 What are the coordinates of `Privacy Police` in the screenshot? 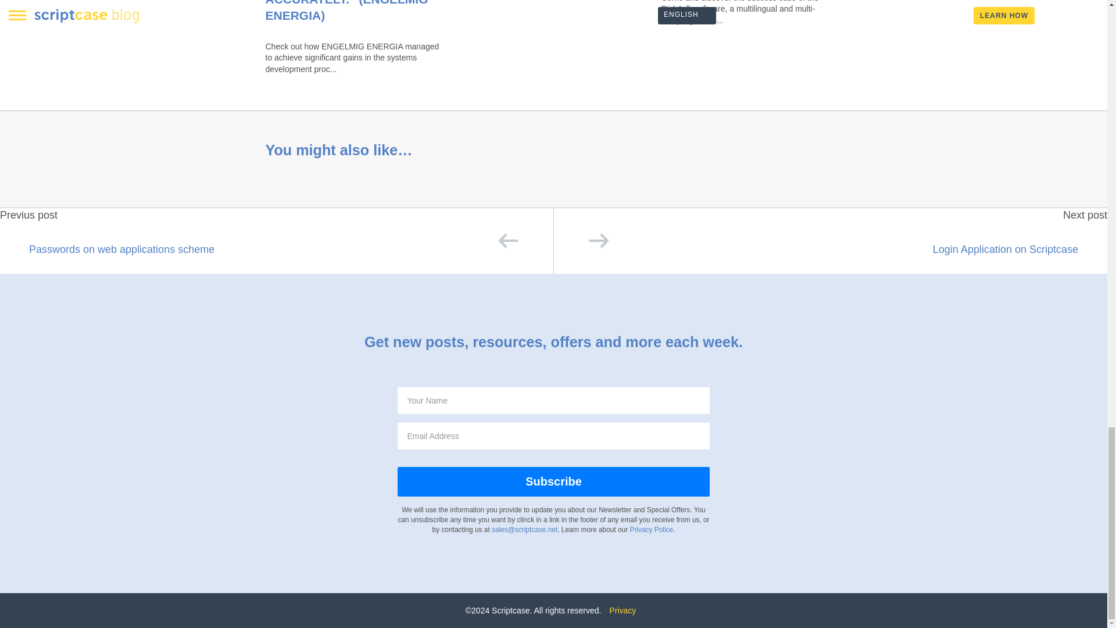 It's located at (651, 529).